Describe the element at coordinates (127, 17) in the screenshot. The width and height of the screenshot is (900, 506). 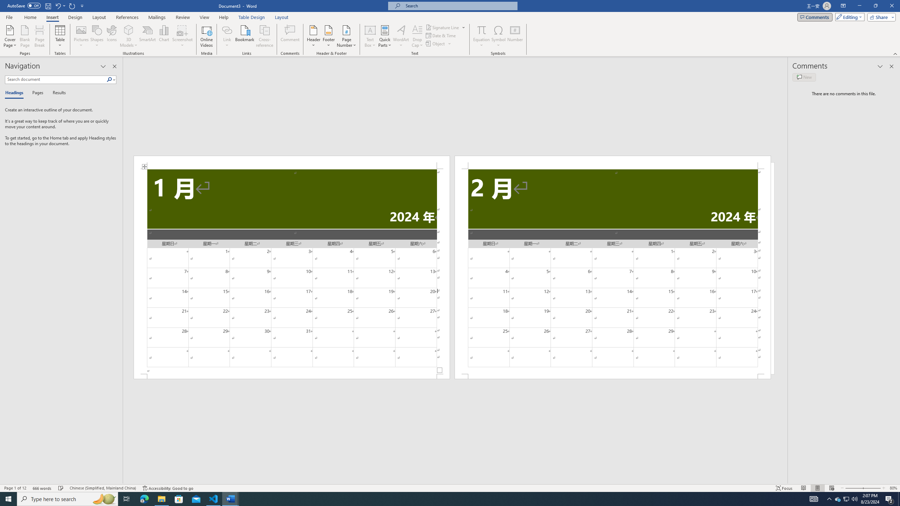
I see `References` at that location.